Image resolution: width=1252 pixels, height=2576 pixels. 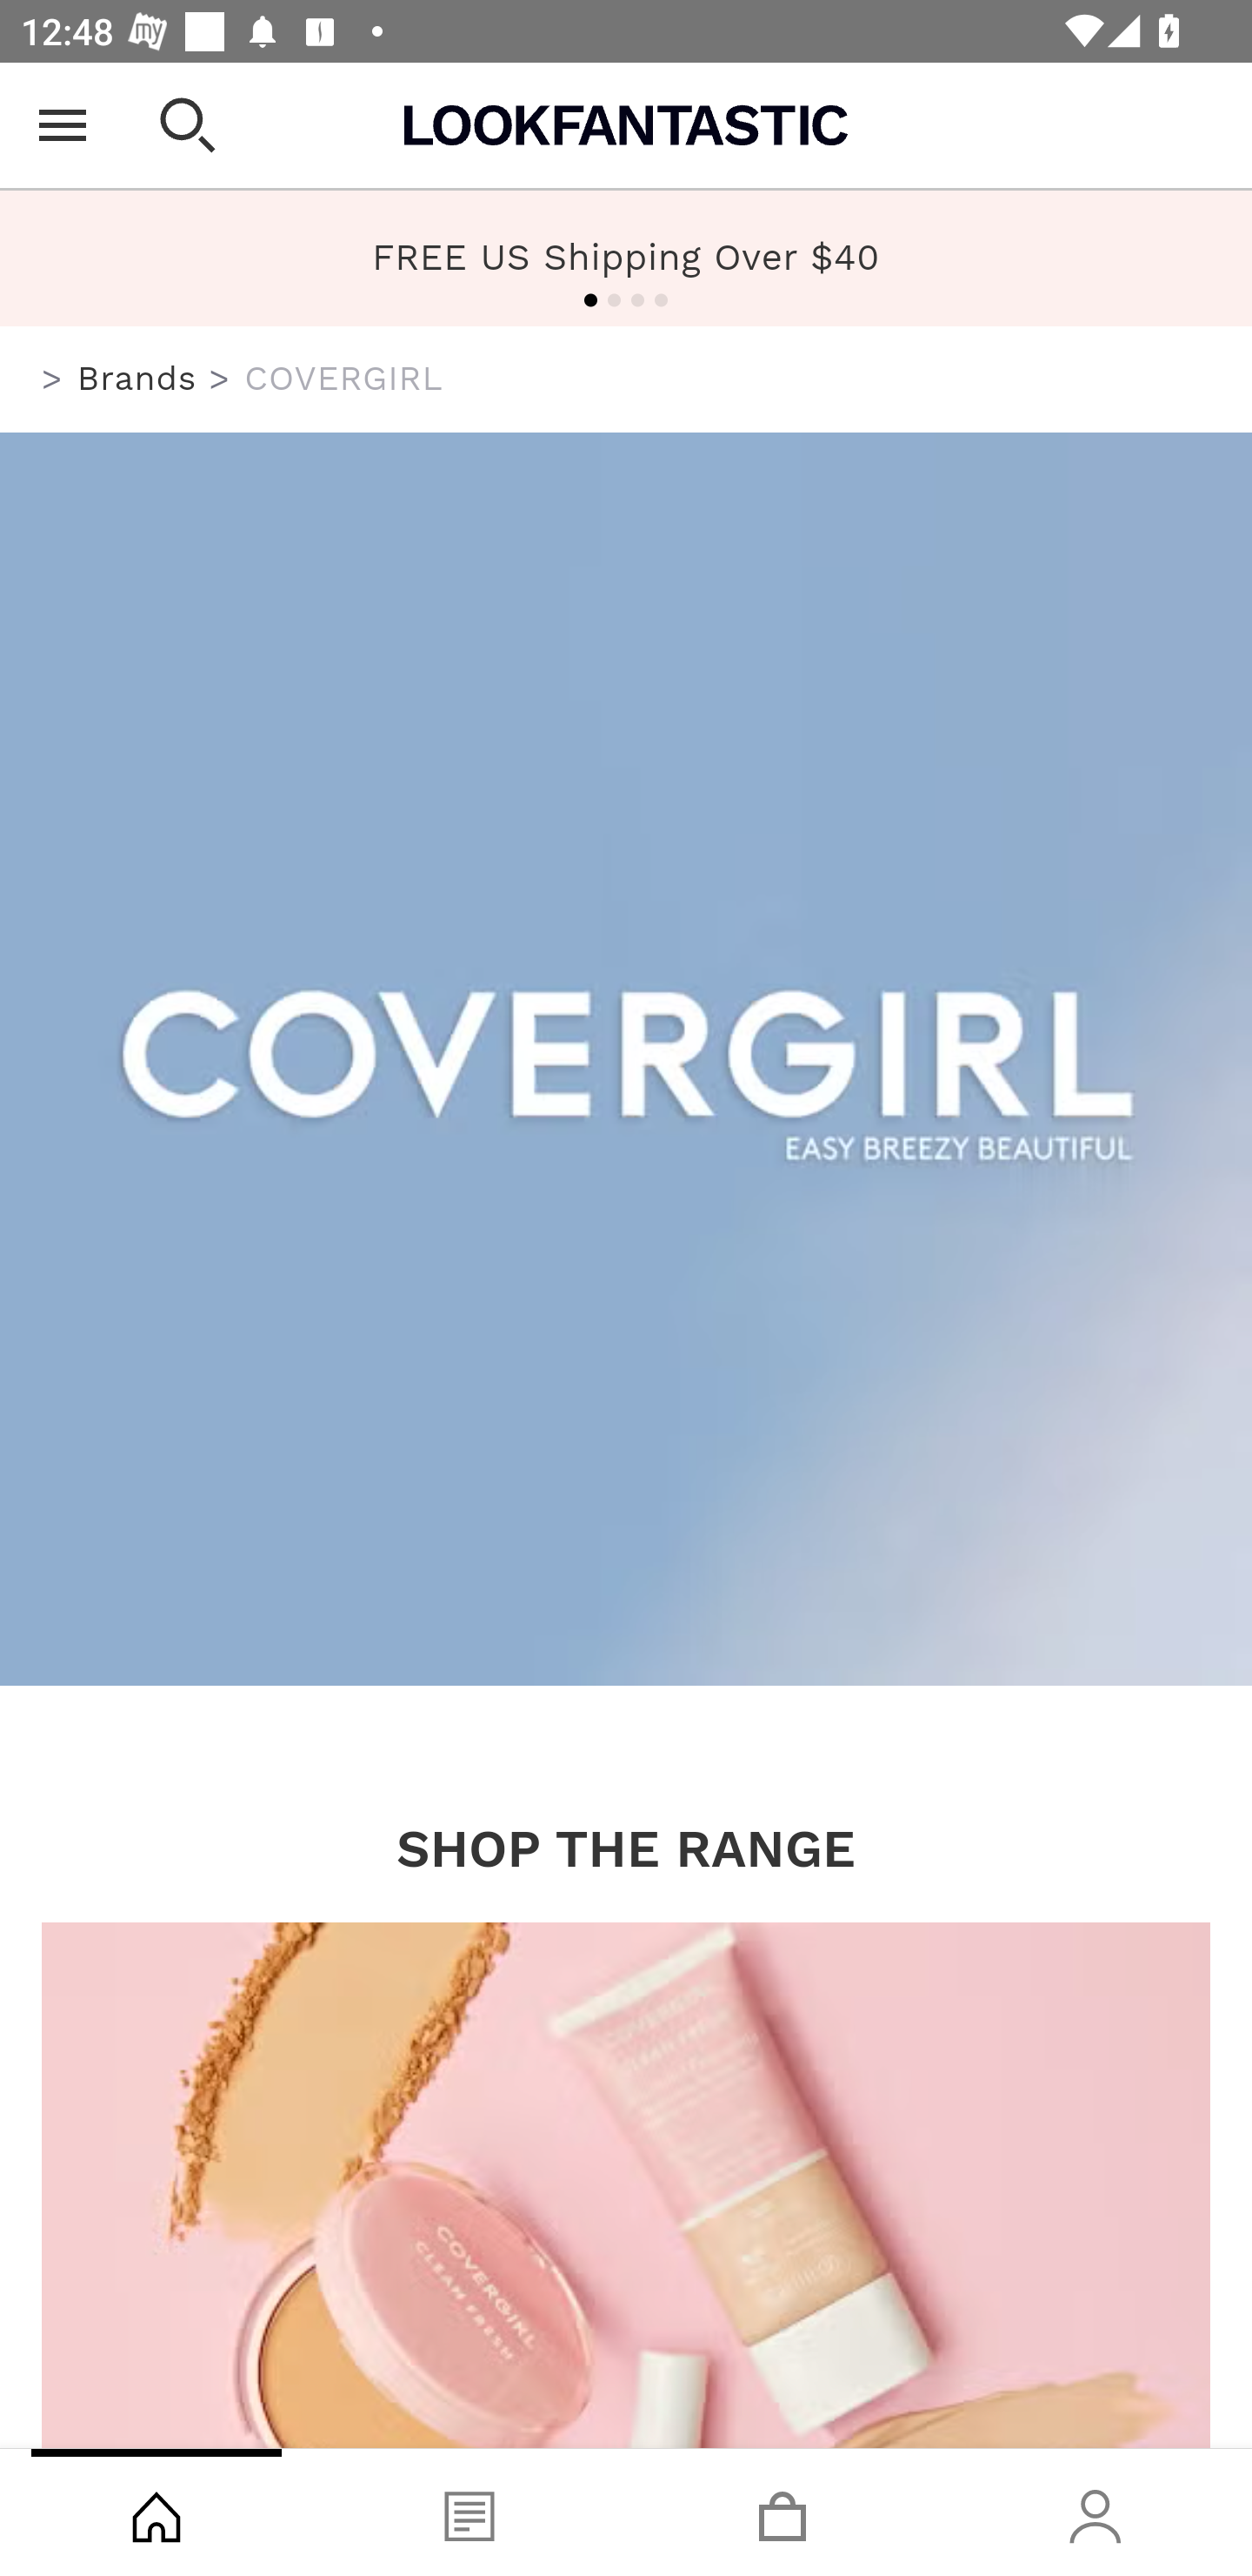 What do you see at coordinates (156, 2512) in the screenshot?
I see `Shop, tab, 1 of 4` at bounding box center [156, 2512].